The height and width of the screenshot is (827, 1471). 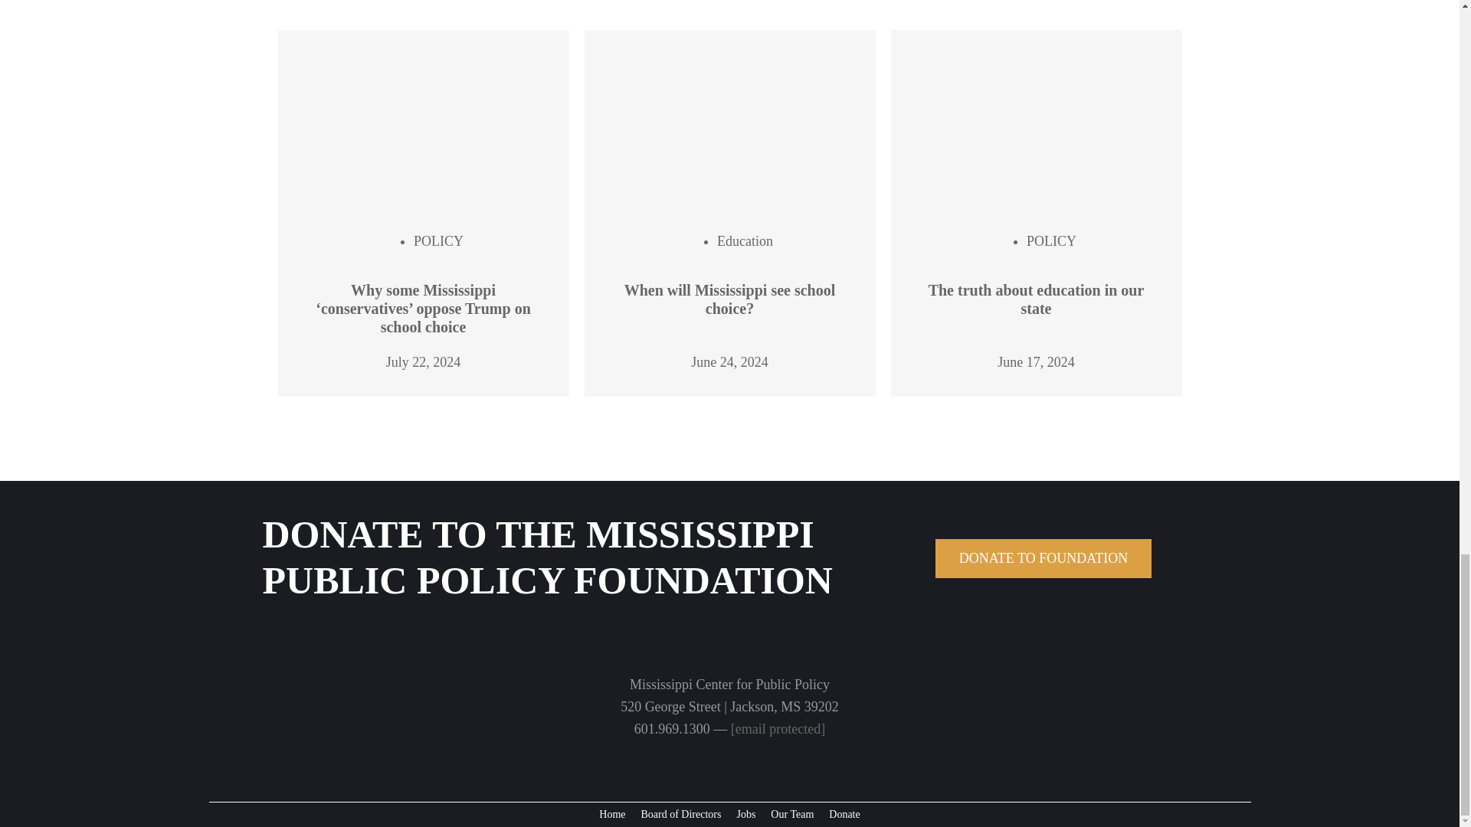 What do you see at coordinates (745, 240) in the screenshot?
I see `Education` at bounding box center [745, 240].